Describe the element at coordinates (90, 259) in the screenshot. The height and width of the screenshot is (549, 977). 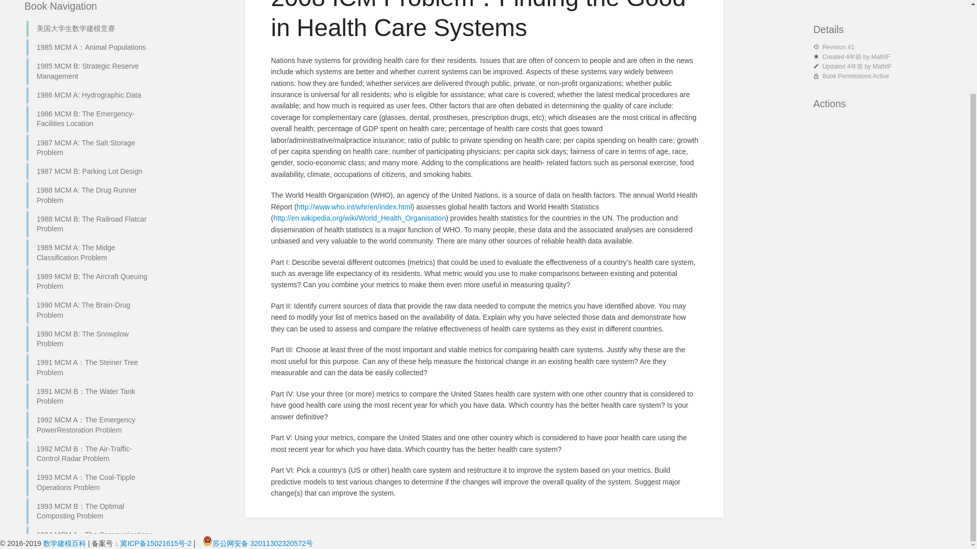
I see `1990 MCM A: The Brain-Drug Problem` at that location.